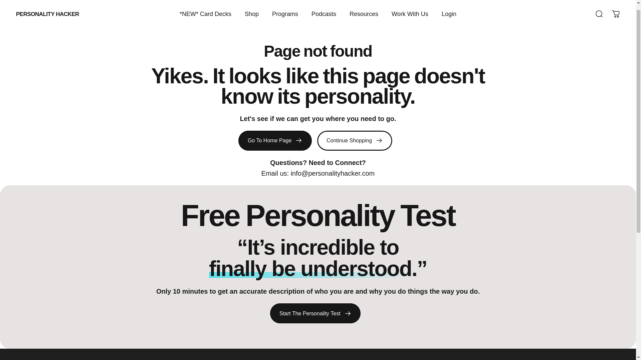  What do you see at coordinates (449, 6) in the screenshot?
I see `Login` at bounding box center [449, 6].